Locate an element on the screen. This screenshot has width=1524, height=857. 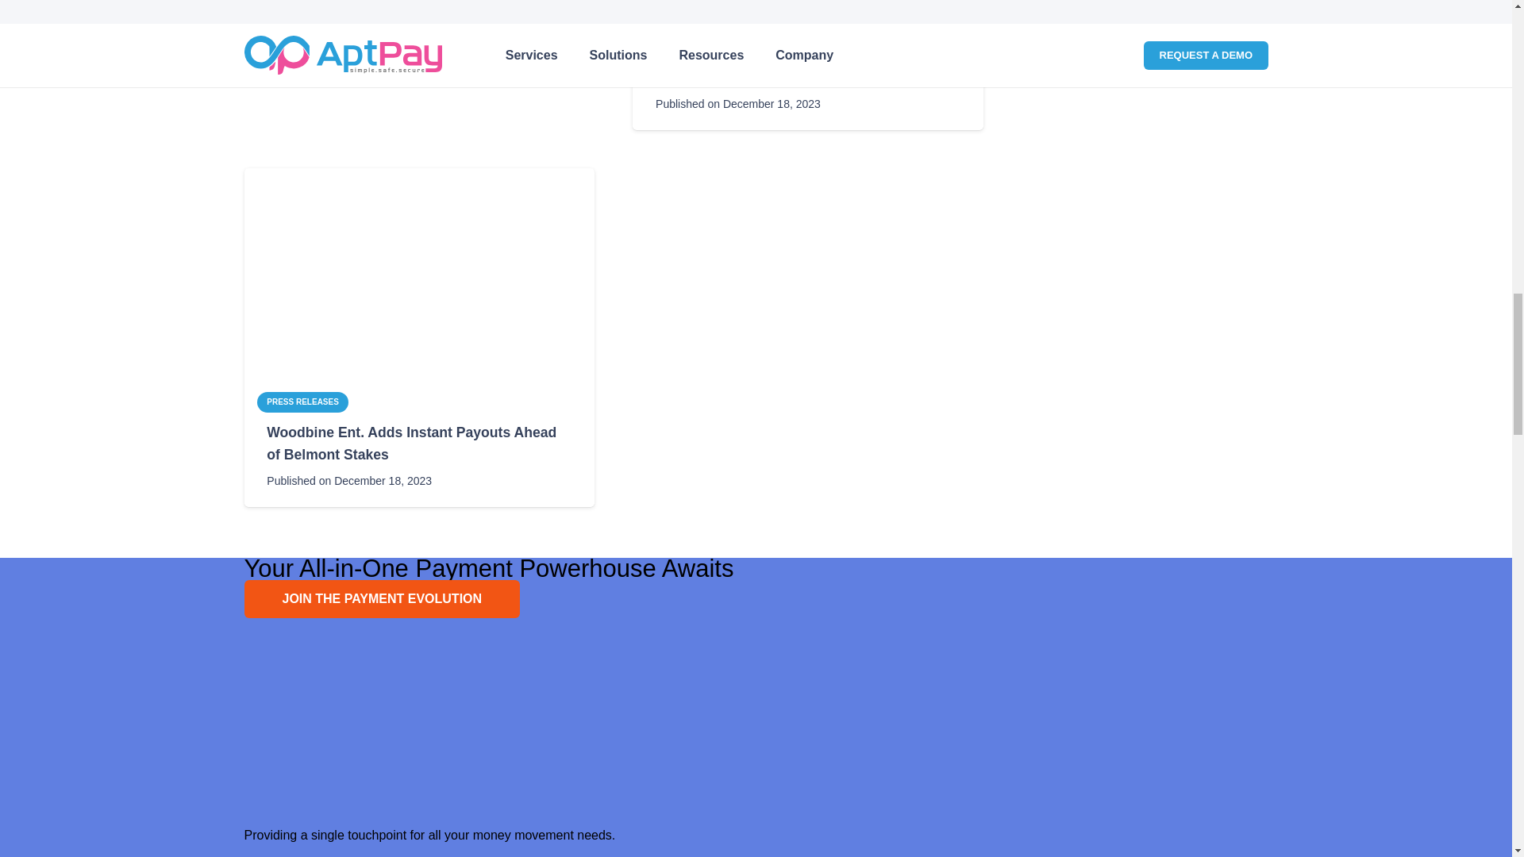
18 December 2023 at 15:02:50 -05:00 is located at coordinates (349, 480).